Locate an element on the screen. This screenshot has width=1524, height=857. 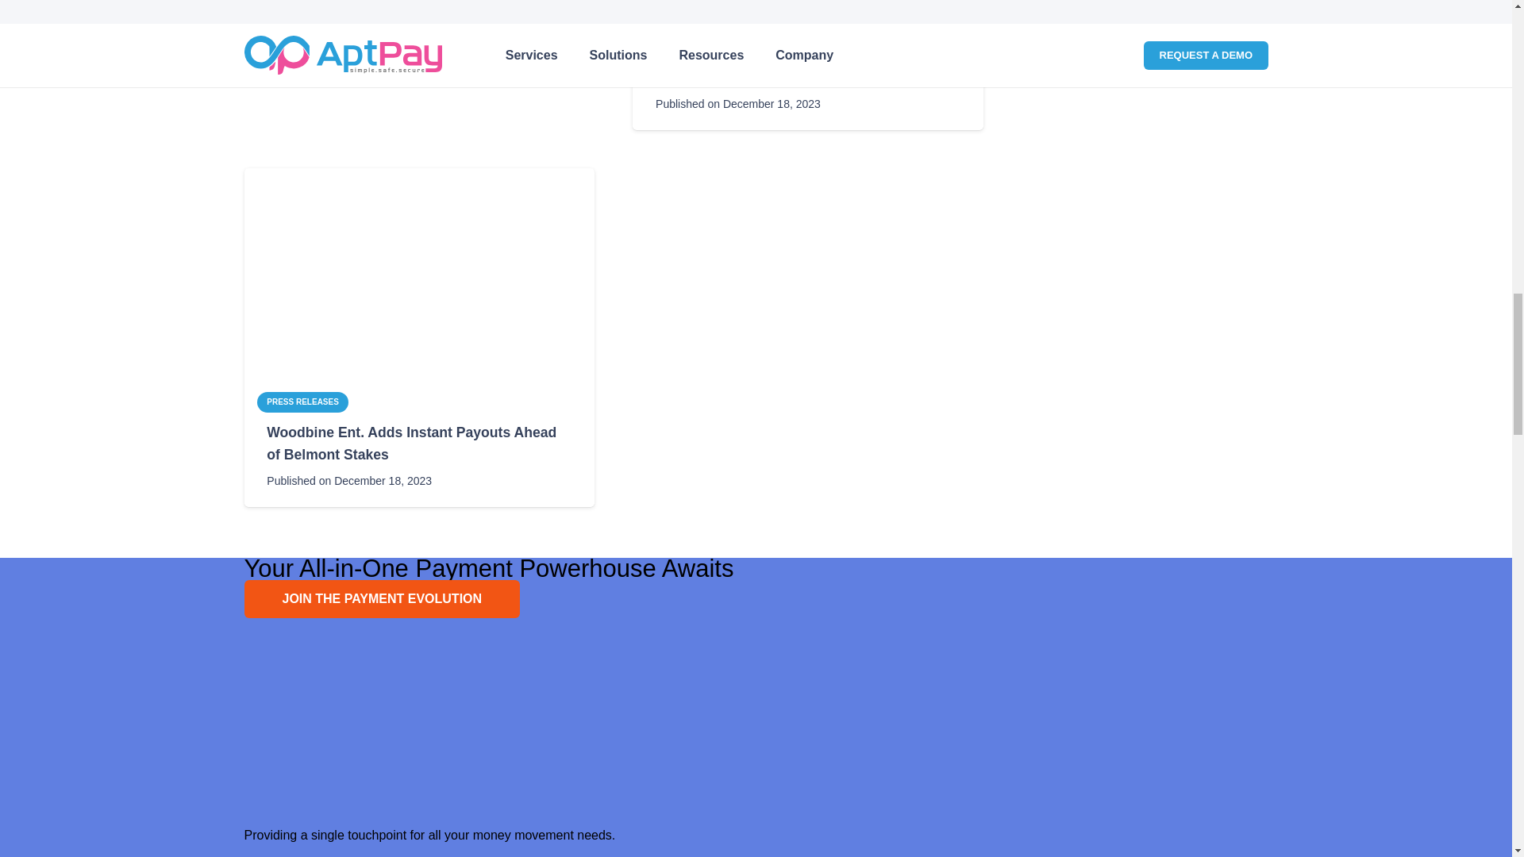
18 December 2023 at 15:02:50 -05:00 is located at coordinates (349, 480).